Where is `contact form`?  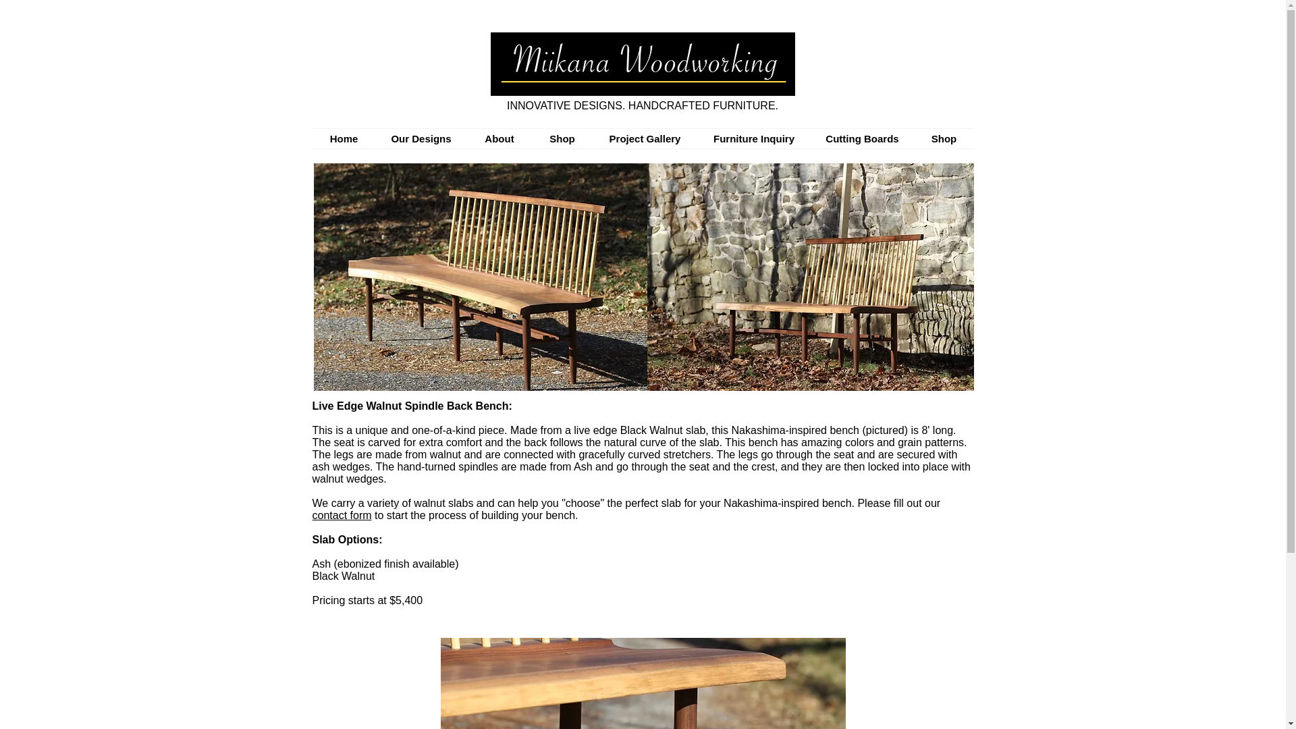
contact form is located at coordinates (342, 515).